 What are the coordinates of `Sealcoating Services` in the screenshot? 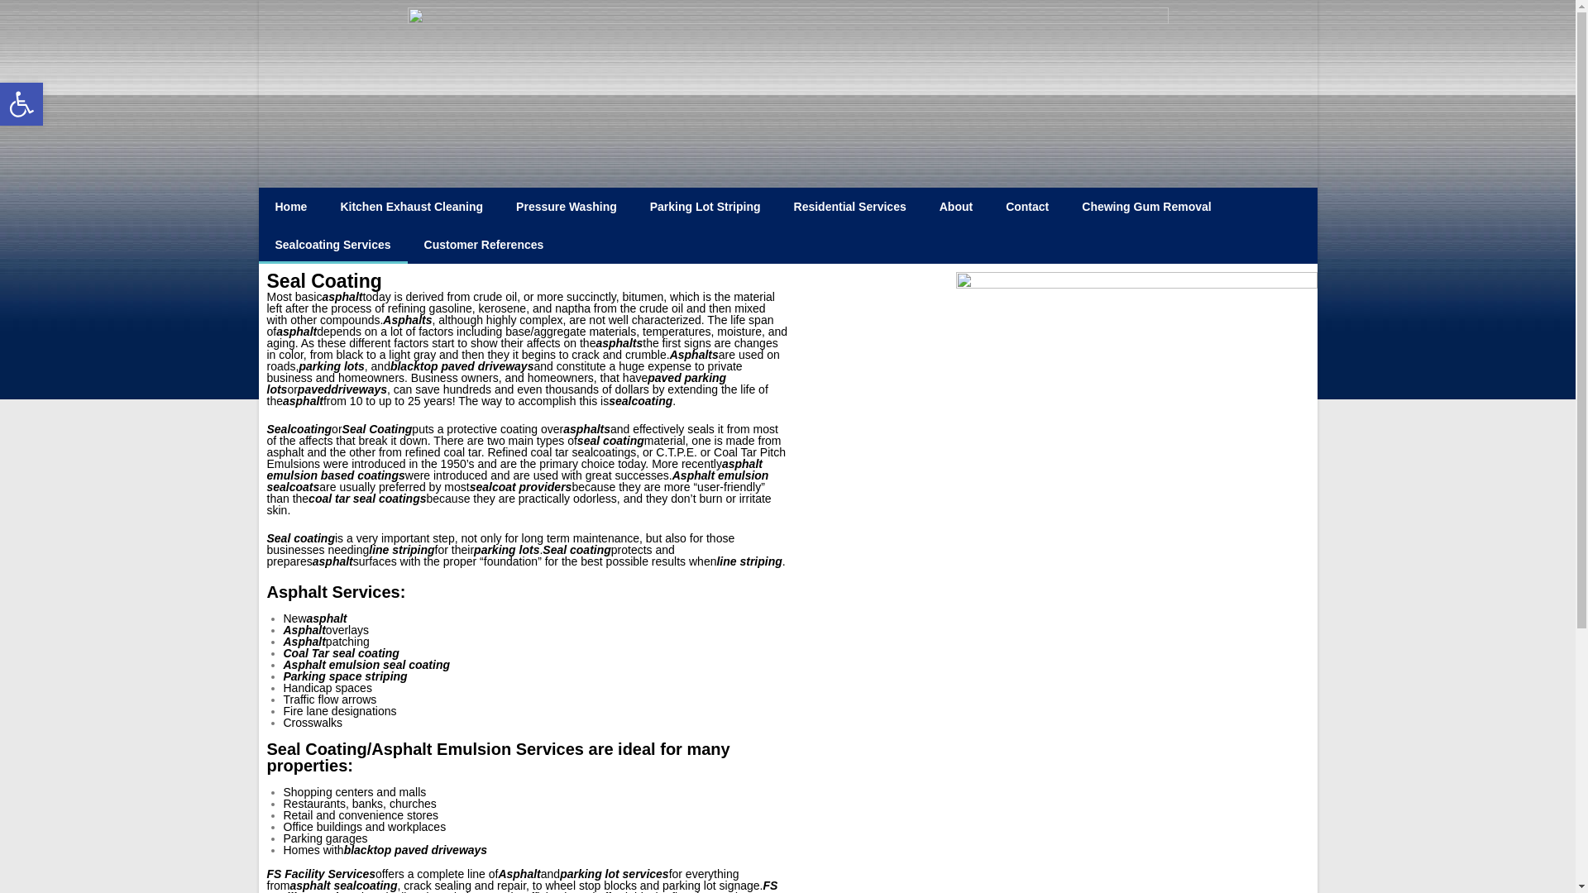 It's located at (22, 104).